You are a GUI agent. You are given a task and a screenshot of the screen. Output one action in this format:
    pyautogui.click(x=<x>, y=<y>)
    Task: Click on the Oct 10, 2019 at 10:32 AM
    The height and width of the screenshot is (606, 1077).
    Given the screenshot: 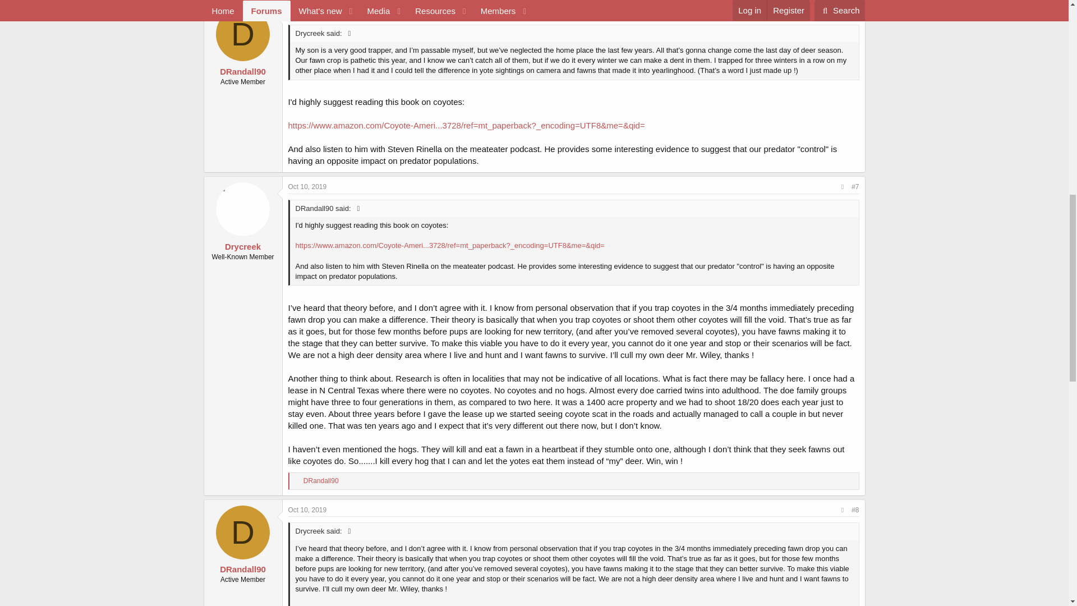 What is the action you would take?
    pyautogui.click(x=307, y=12)
    